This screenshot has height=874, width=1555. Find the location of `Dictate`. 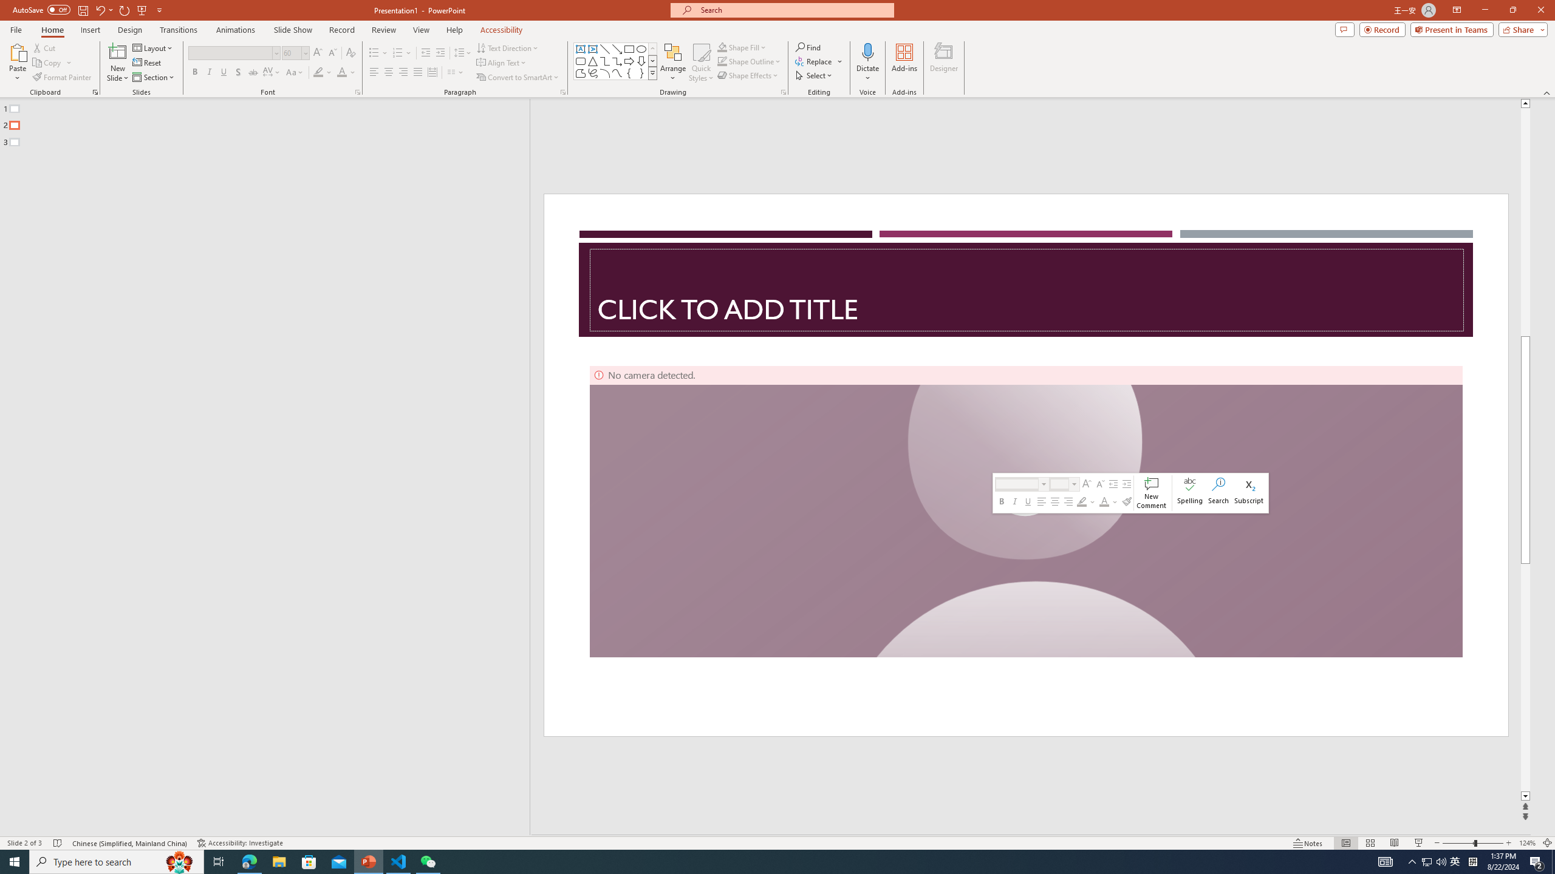

Dictate is located at coordinates (867, 52).